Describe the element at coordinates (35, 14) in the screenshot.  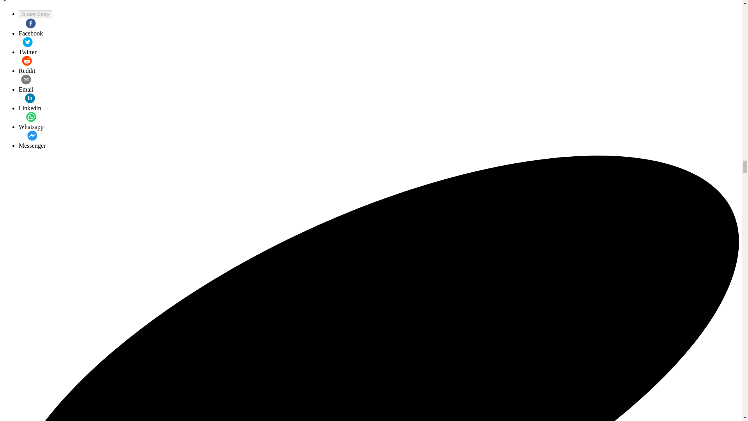
I see `Share Story` at that location.